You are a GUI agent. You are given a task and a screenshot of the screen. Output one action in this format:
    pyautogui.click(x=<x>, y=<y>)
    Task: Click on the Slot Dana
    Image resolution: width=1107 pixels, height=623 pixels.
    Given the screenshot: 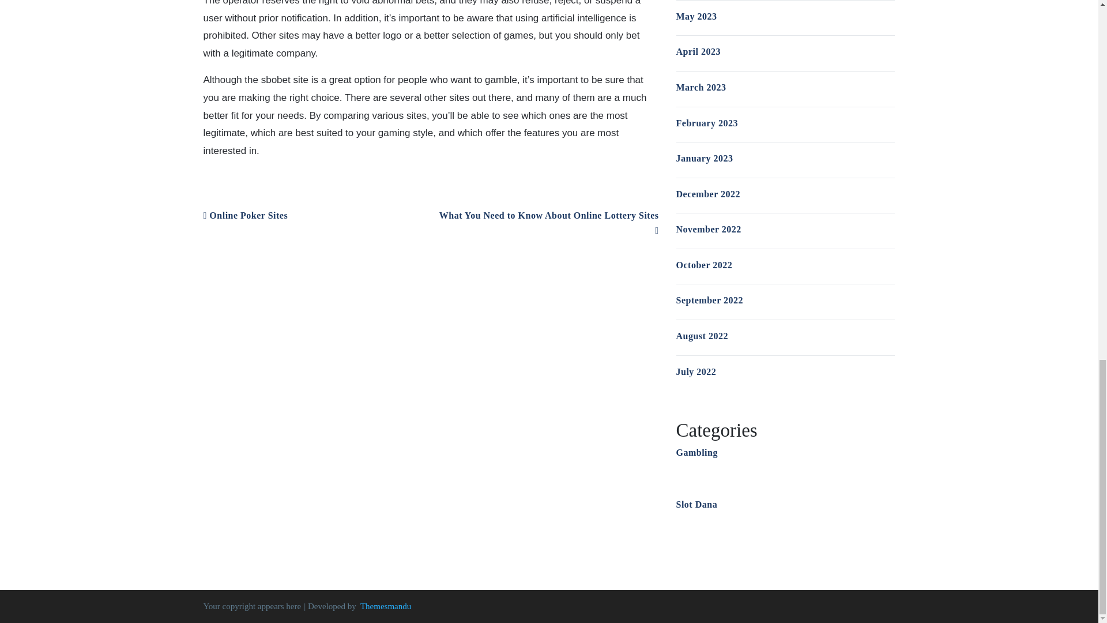 What is the action you would take?
    pyautogui.click(x=696, y=504)
    